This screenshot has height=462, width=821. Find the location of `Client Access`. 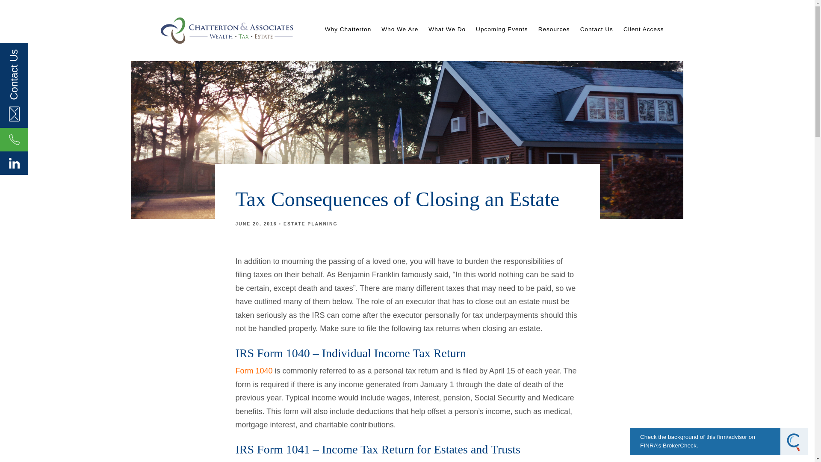

Client Access is located at coordinates (644, 29).